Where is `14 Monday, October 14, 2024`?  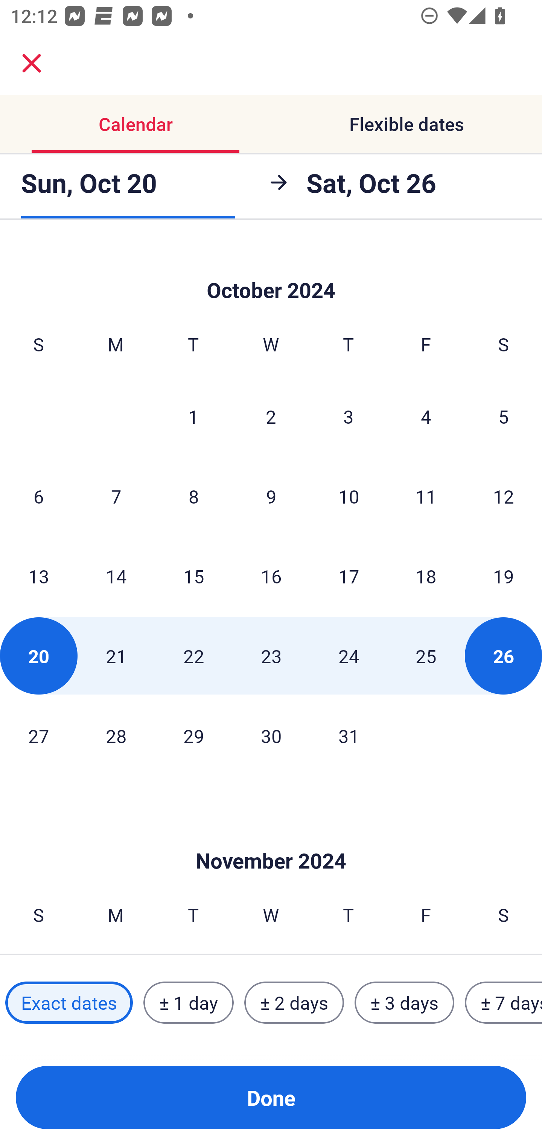
14 Monday, October 14, 2024 is located at coordinates (116, 576).